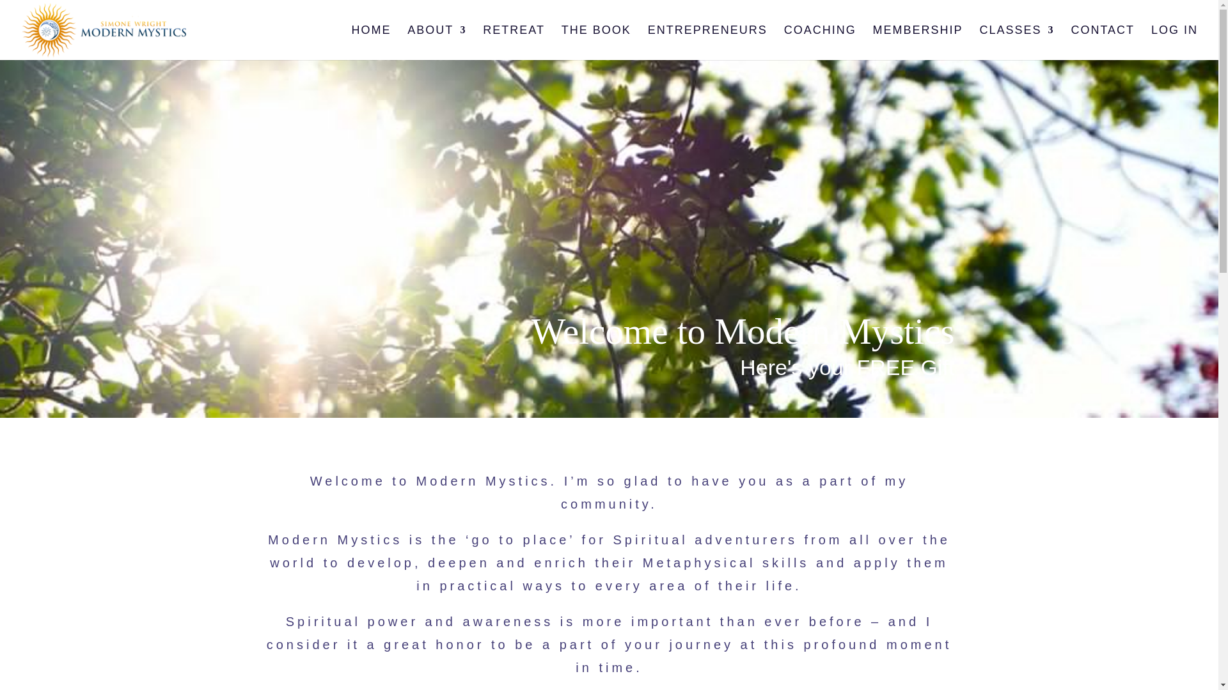  What do you see at coordinates (918, 42) in the screenshot?
I see `MEMBERSHIP` at bounding box center [918, 42].